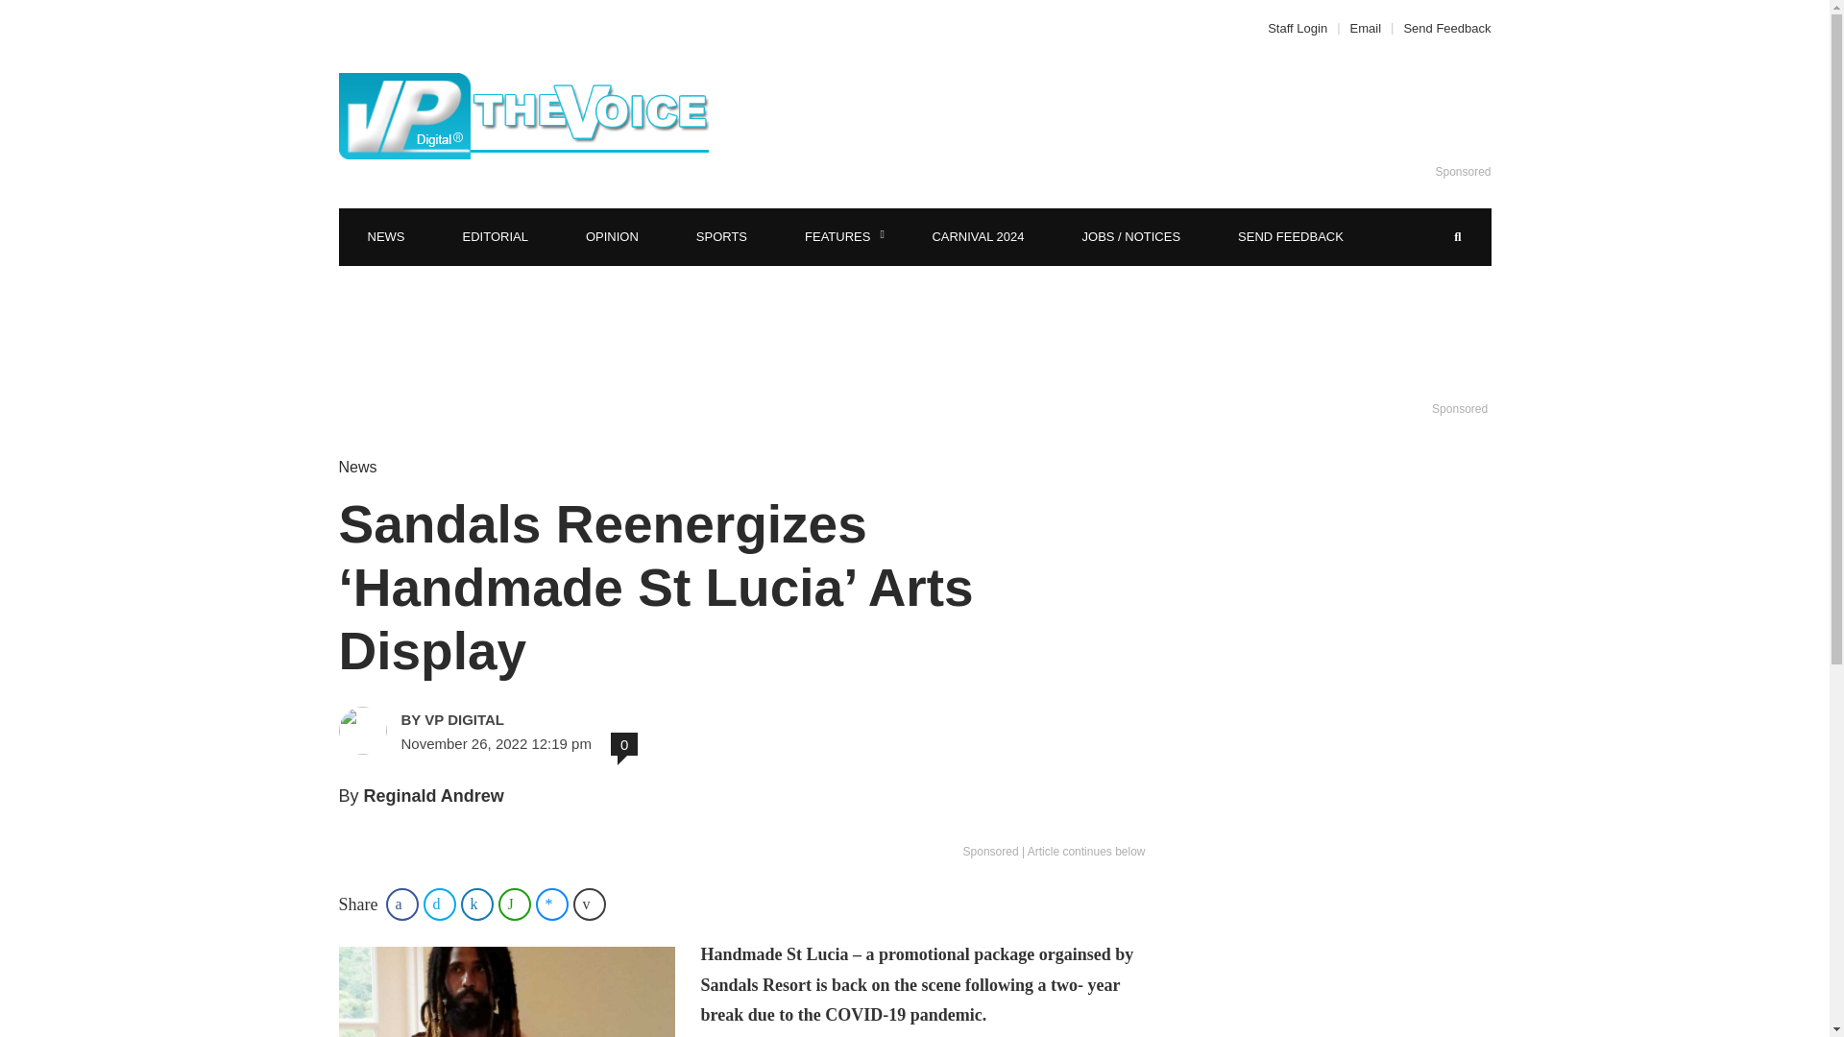 The height and width of the screenshot is (1037, 1844). I want to click on Share on Facebook, so click(401, 904).